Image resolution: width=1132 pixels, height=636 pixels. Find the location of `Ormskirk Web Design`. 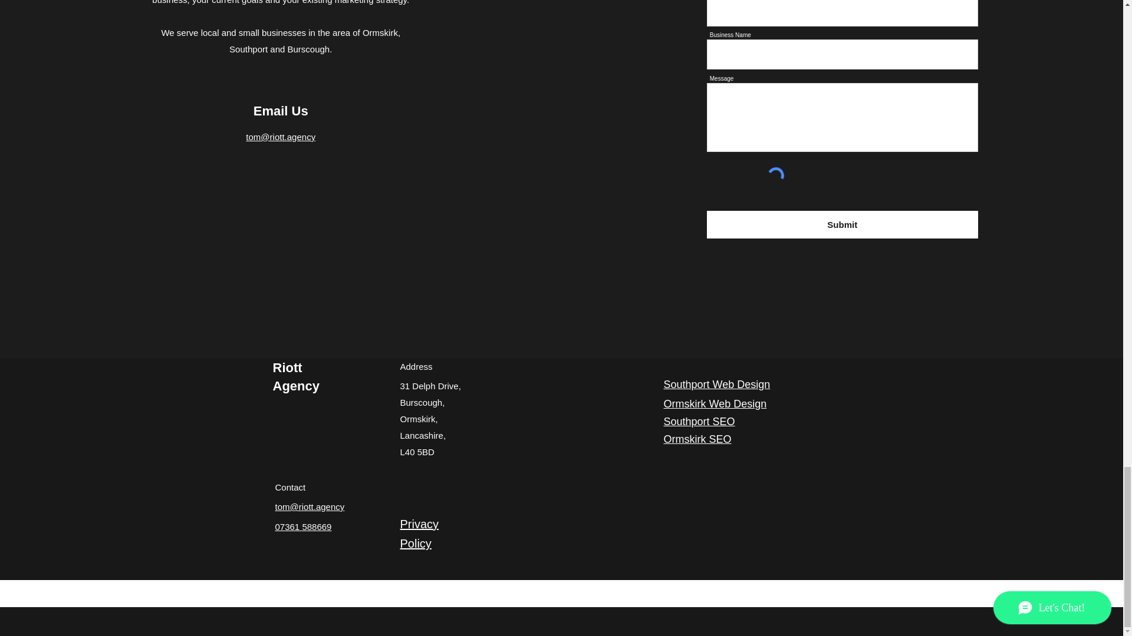

Ormskirk Web Design is located at coordinates (715, 404).